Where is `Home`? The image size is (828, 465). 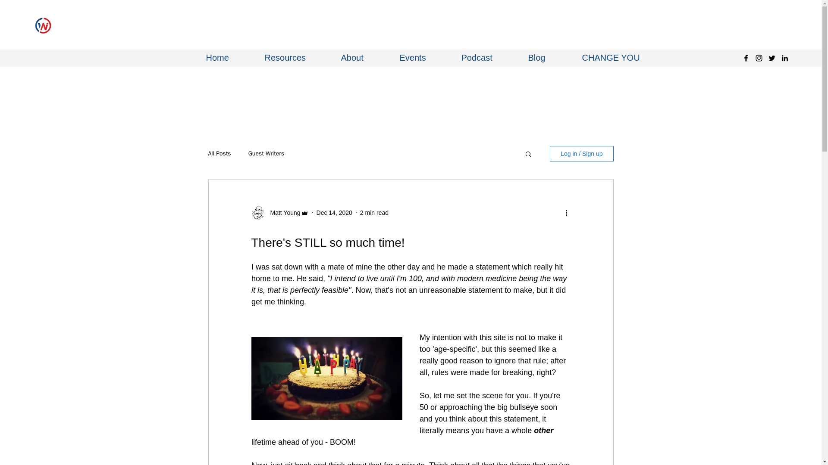 Home is located at coordinates (229, 58).